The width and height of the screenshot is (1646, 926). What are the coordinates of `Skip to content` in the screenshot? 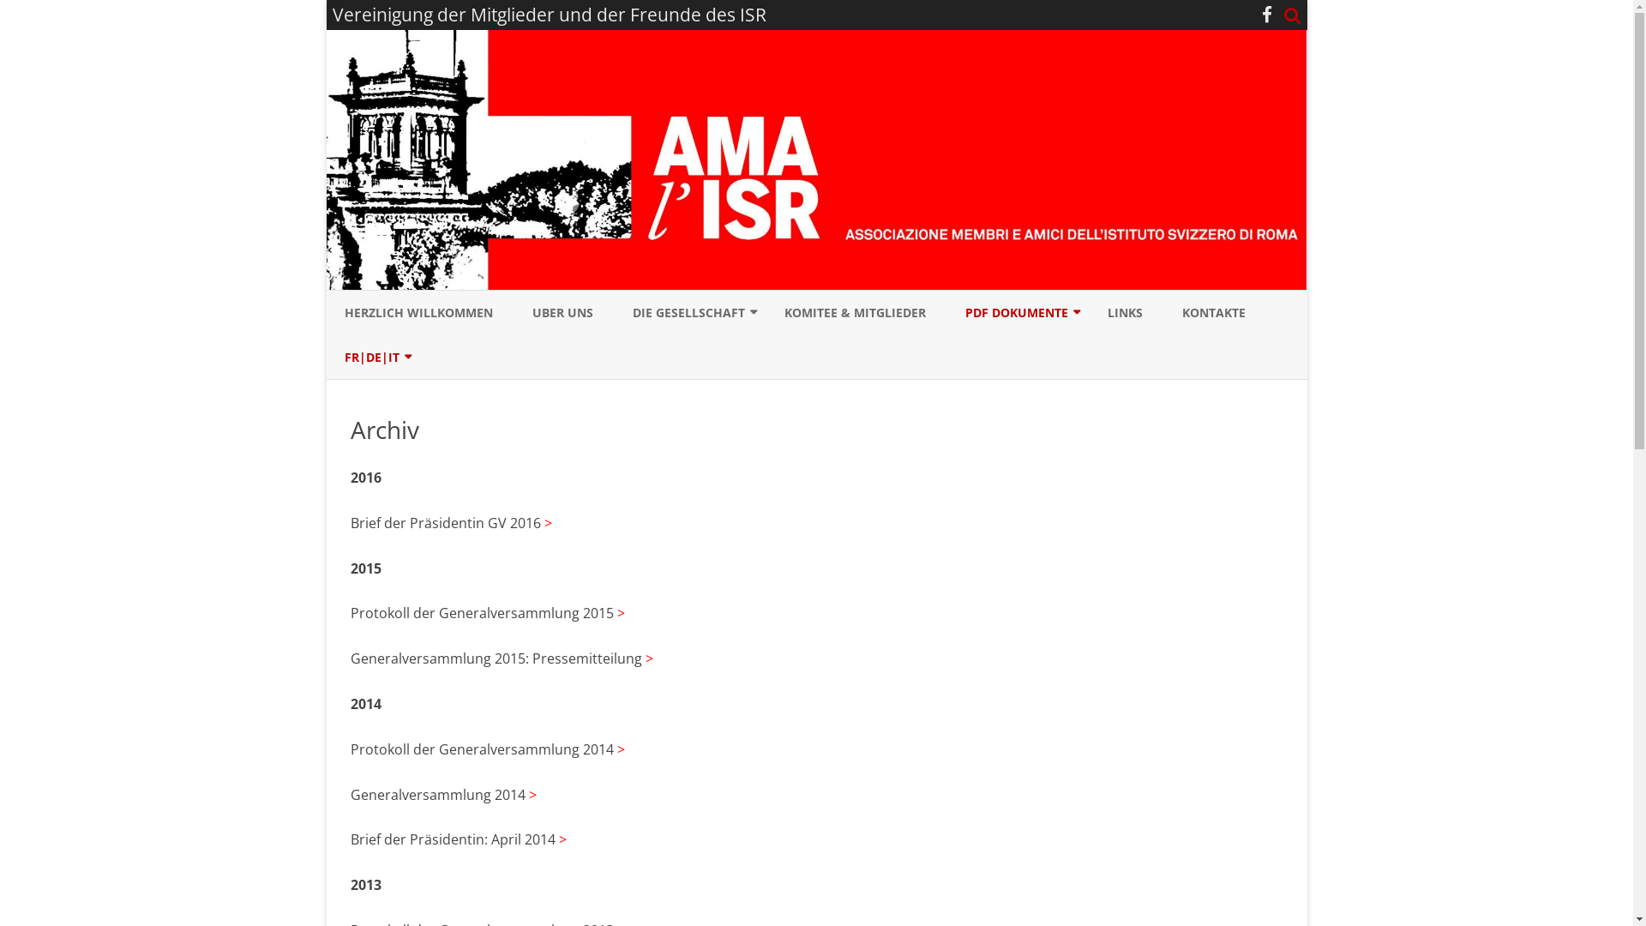 It's located at (816, 290).